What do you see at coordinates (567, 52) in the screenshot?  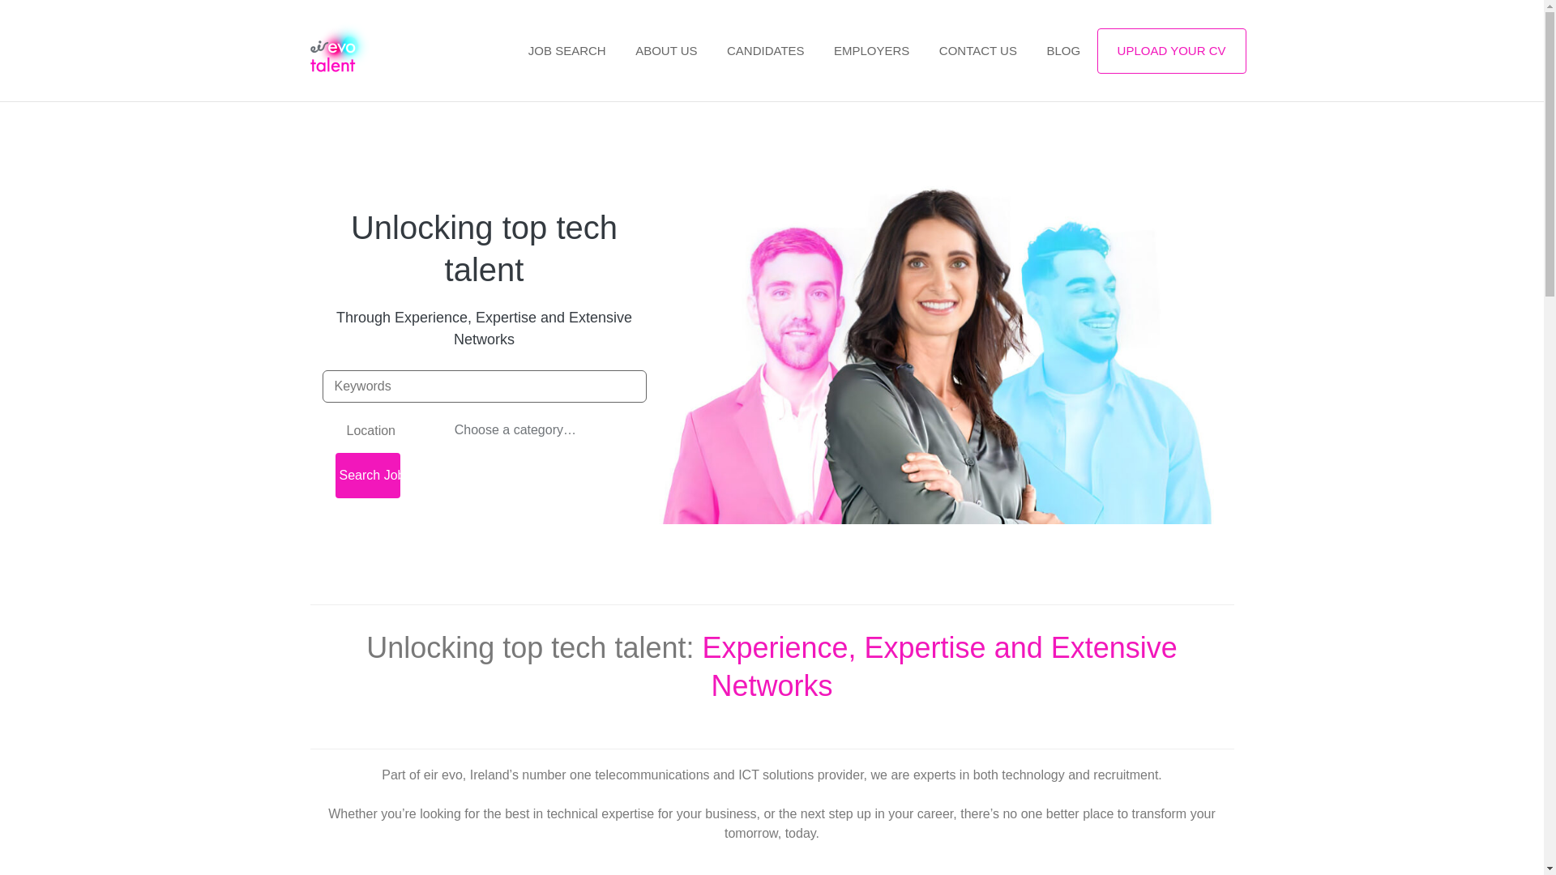 I see `JOB SEARCH` at bounding box center [567, 52].